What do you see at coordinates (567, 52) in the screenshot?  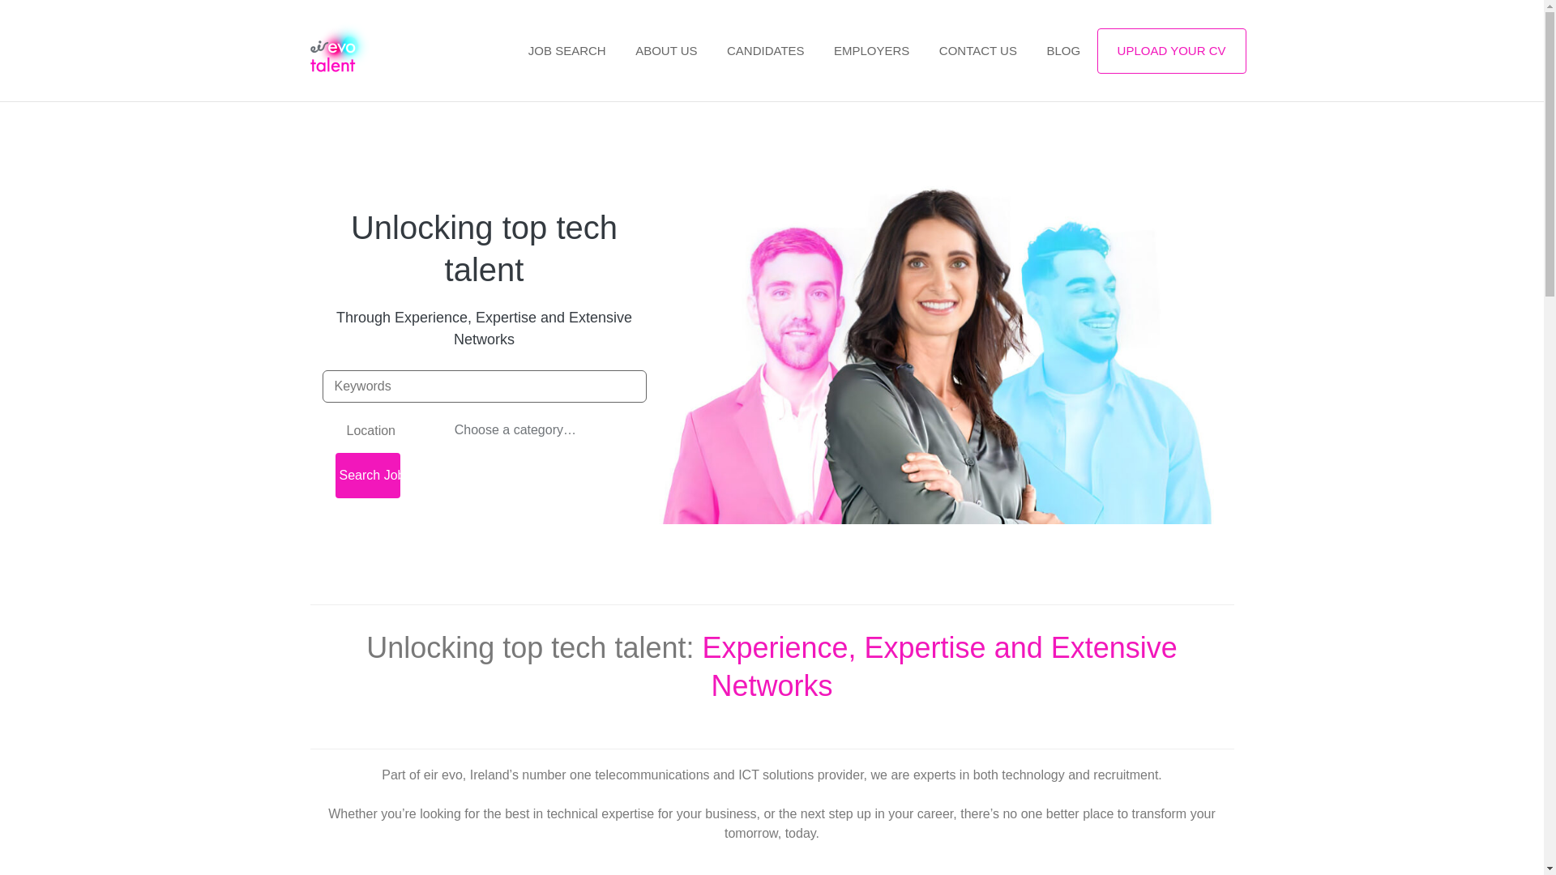 I see `JOB SEARCH` at bounding box center [567, 52].